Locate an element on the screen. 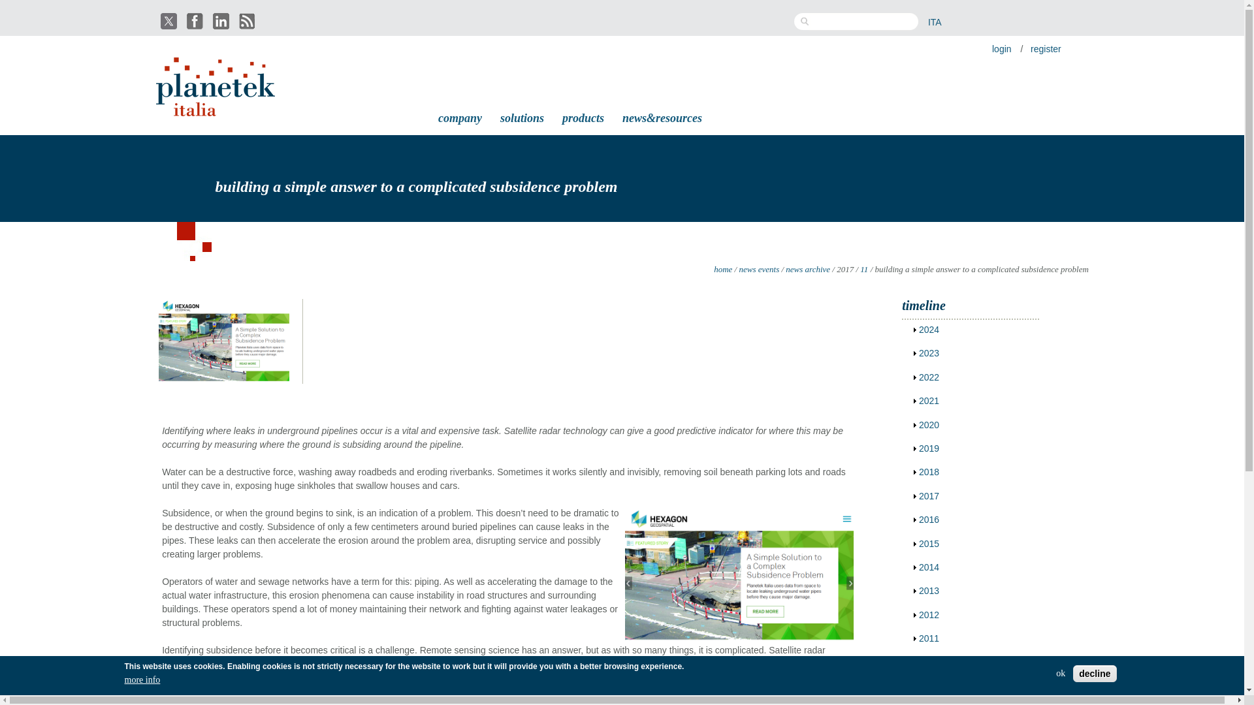 Image resolution: width=1254 pixels, height=705 pixels. Home page is located at coordinates (217, 108).